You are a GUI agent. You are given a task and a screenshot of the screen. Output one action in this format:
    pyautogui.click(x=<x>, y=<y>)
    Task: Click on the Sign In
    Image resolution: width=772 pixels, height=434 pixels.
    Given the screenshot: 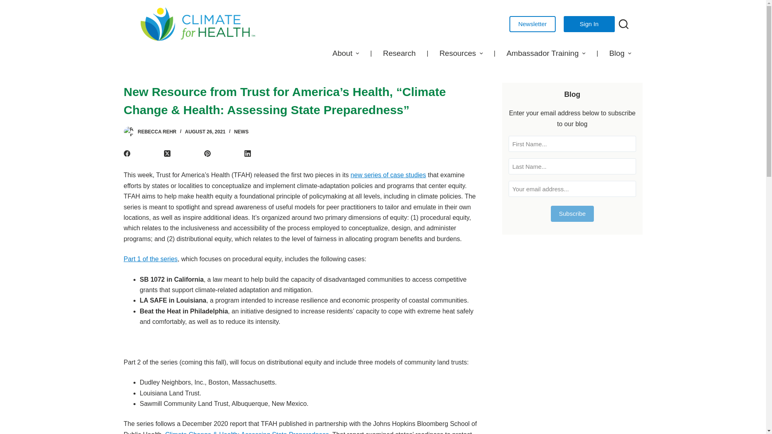 What is the action you would take?
    pyautogui.click(x=589, y=24)
    